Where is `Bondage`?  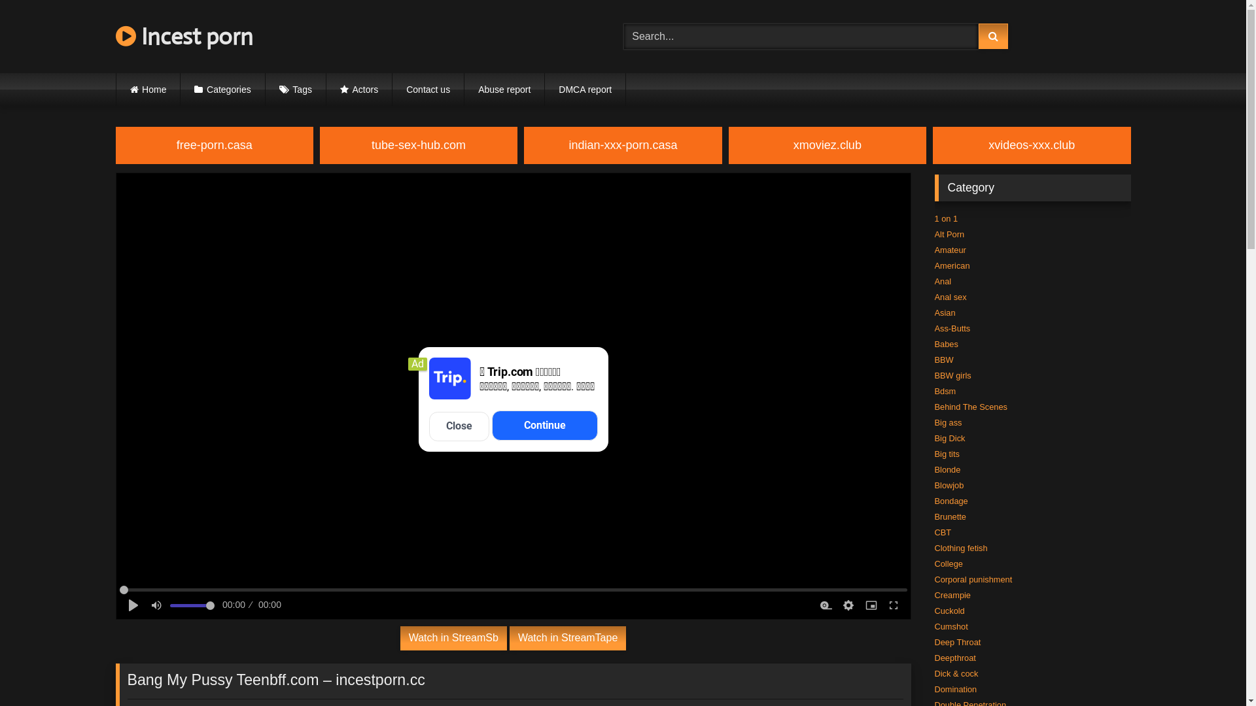
Bondage is located at coordinates (951, 501).